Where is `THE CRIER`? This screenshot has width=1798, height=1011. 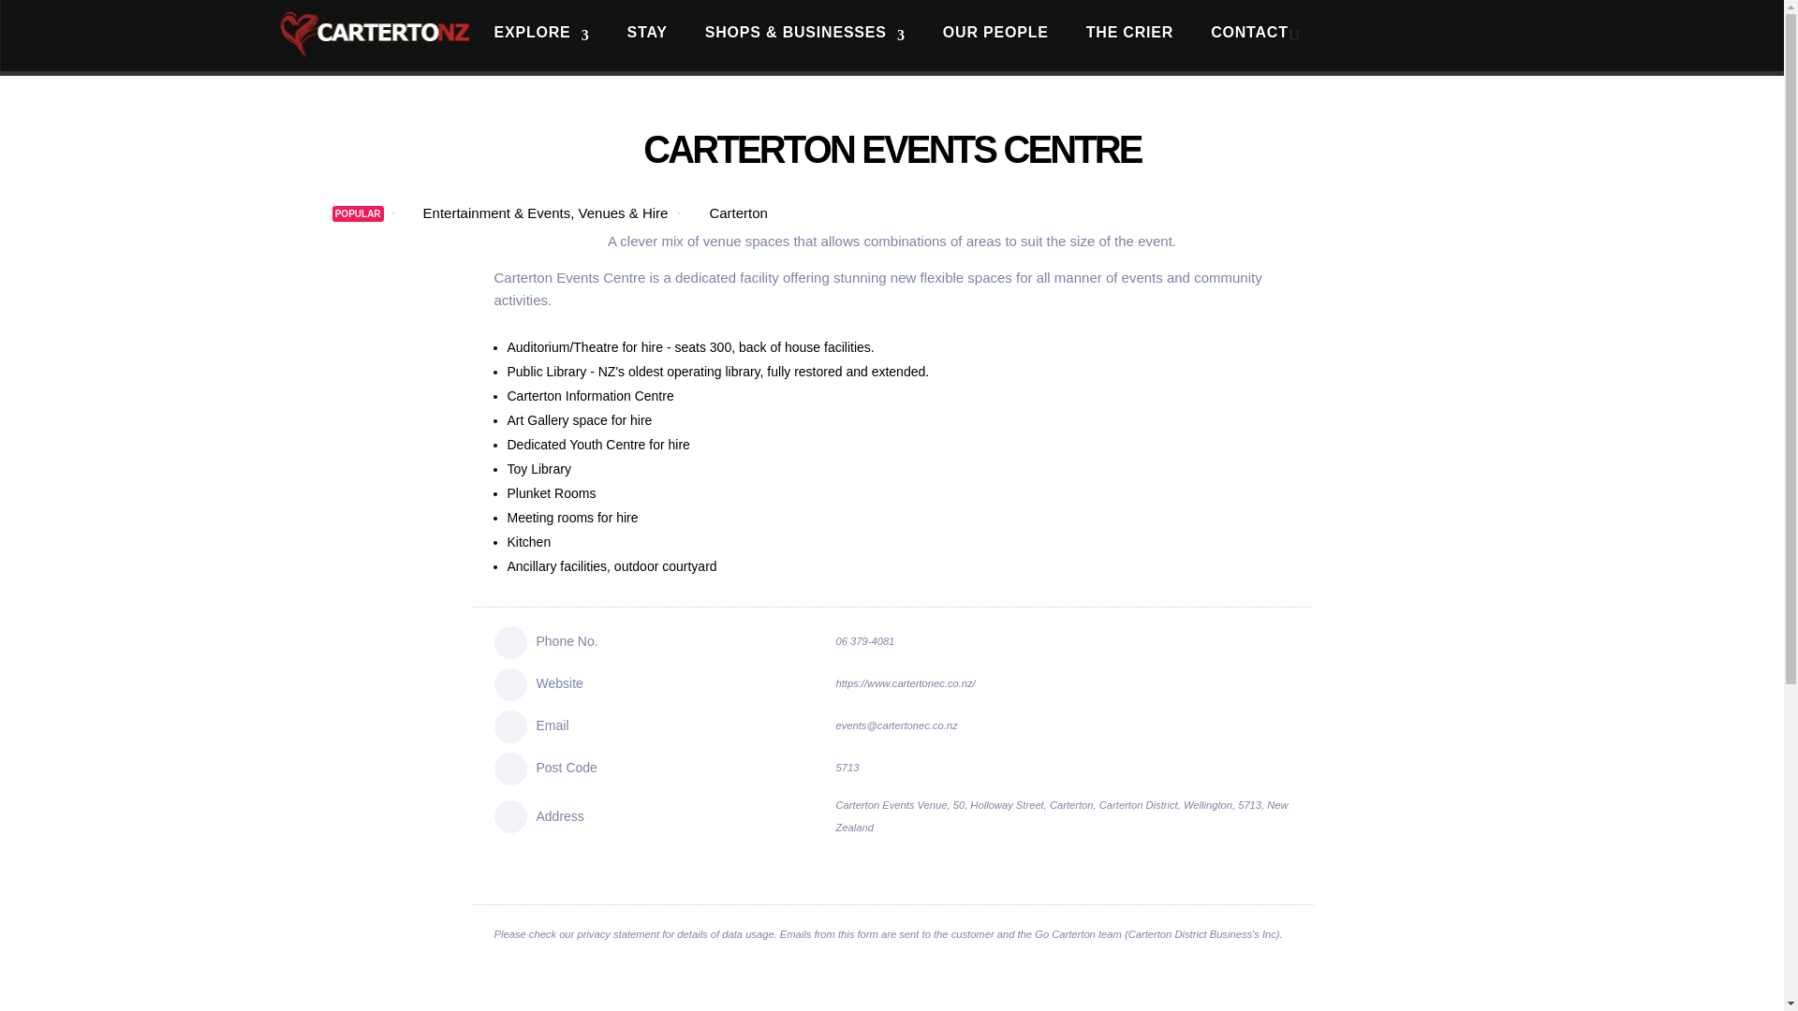
THE CRIER is located at coordinates (1129, 36).